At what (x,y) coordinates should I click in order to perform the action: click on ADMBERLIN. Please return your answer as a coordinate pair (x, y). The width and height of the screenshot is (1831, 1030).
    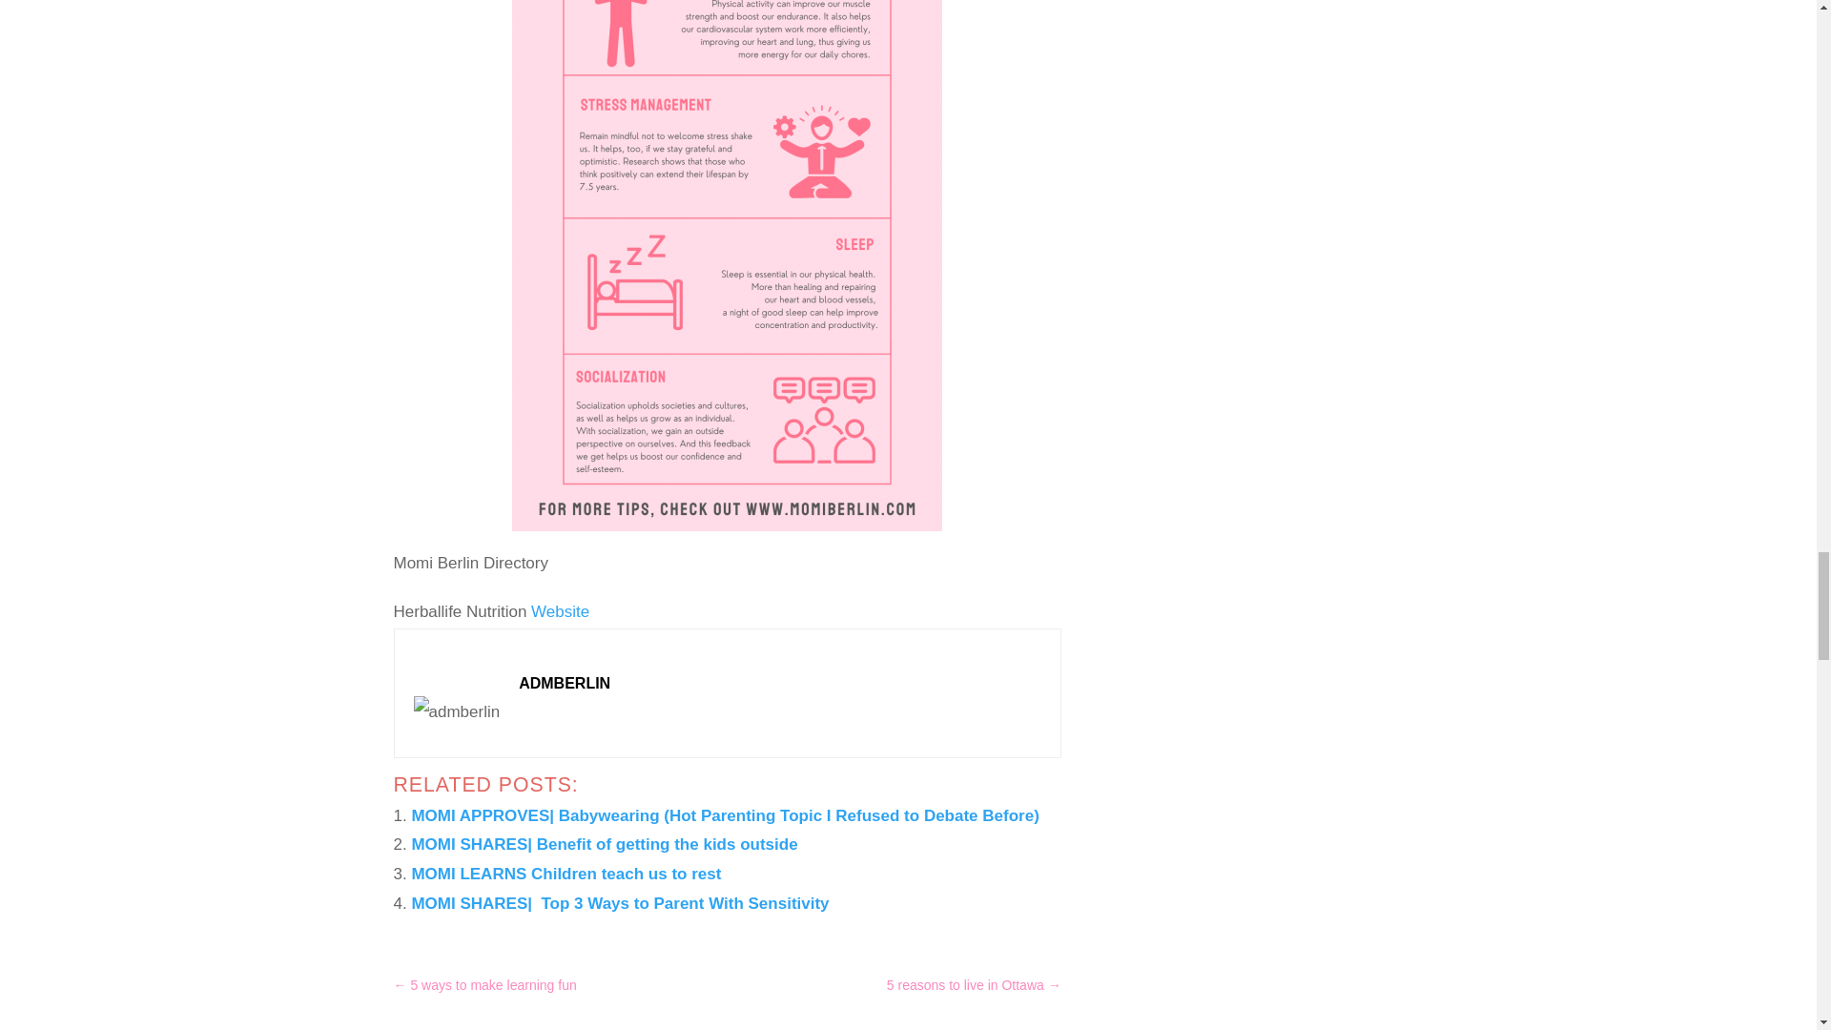
    Looking at the image, I should click on (564, 683).